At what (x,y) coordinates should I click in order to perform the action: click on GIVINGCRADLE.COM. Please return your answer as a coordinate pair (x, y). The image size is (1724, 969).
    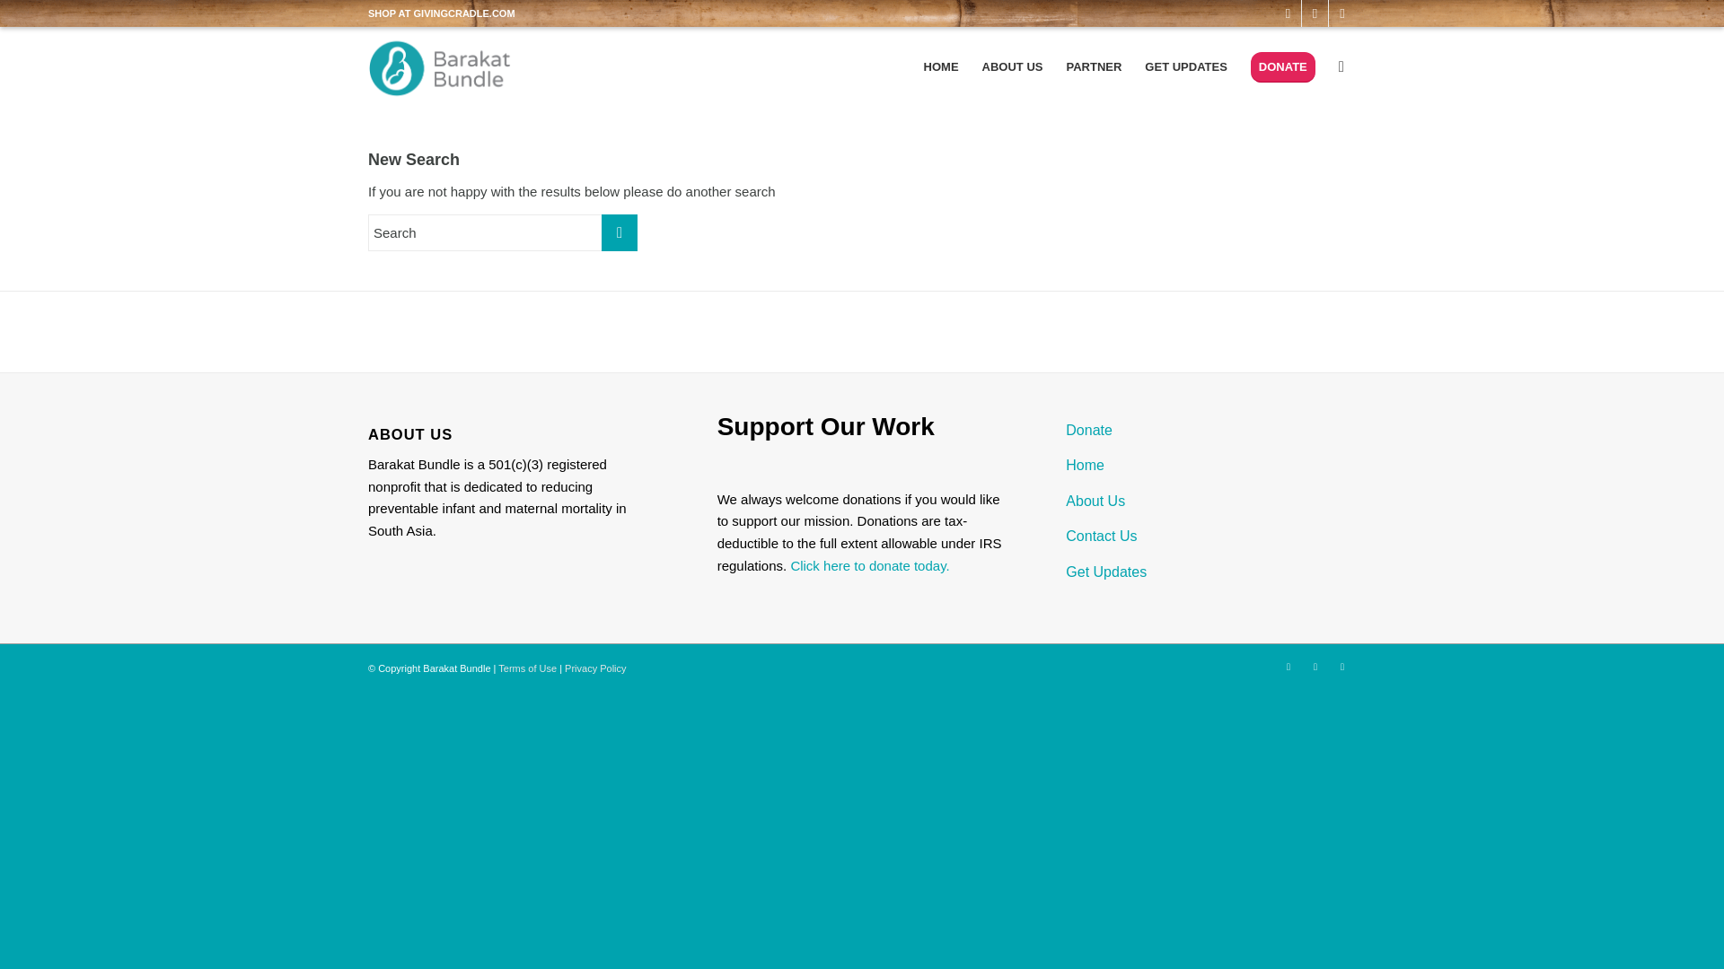
    Looking at the image, I should click on (464, 13).